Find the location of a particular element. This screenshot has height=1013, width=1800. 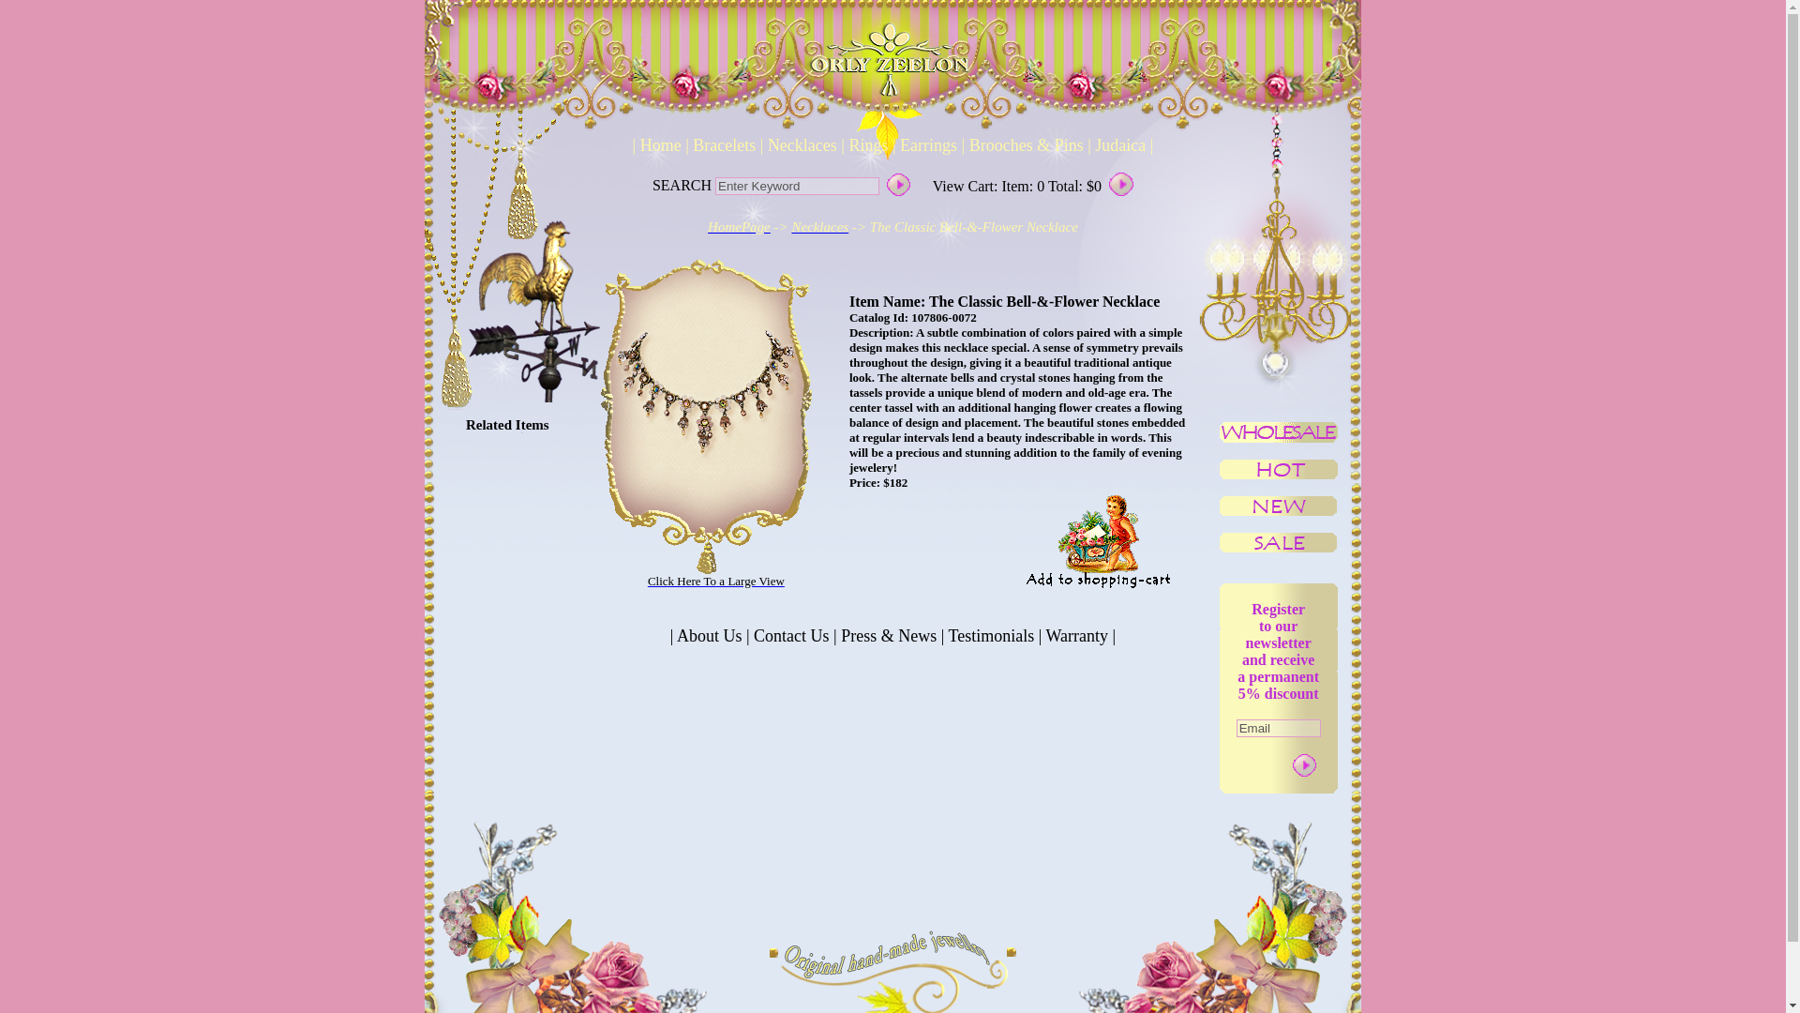

Enter Keyword is located at coordinates (797, 186).